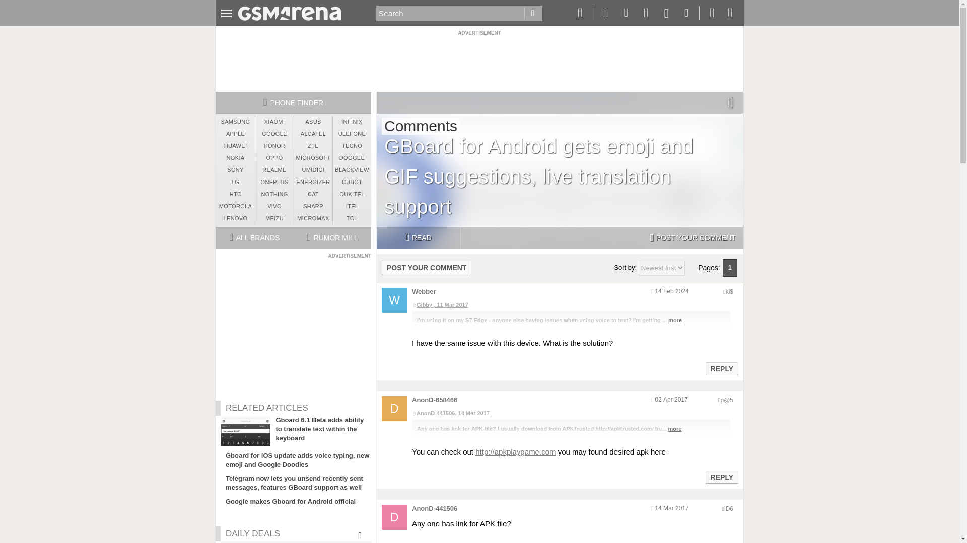 This screenshot has width=967, height=543. What do you see at coordinates (418, 238) in the screenshot?
I see `READ` at bounding box center [418, 238].